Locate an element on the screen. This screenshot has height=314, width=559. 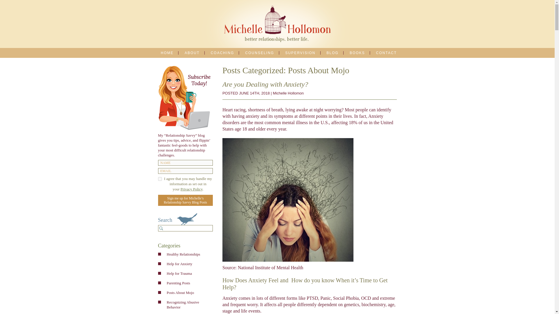
CONTACT is located at coordinates (386, 53).